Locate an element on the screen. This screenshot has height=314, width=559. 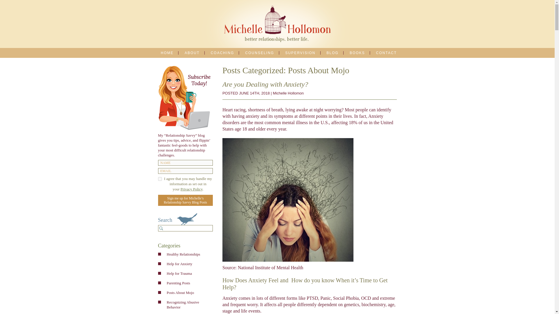
CONTACT is located at coordinates (386, 53).